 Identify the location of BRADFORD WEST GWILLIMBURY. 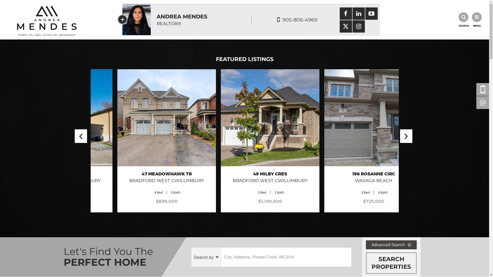
(140, 181).